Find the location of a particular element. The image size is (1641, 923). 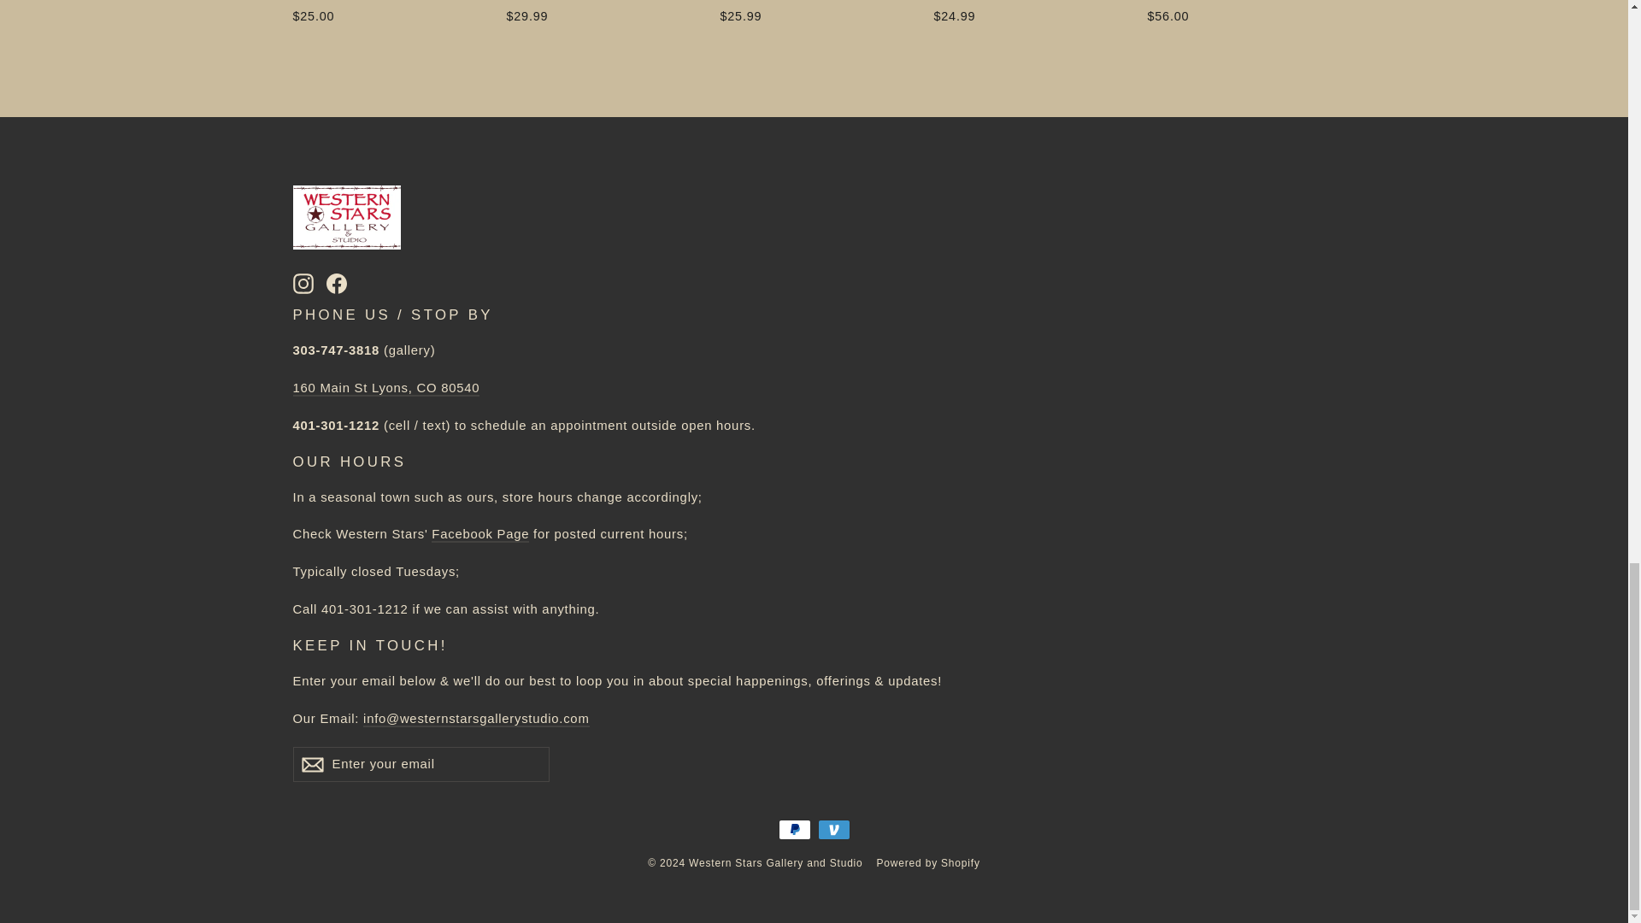

PayPal is located at coordinates (794, 829).